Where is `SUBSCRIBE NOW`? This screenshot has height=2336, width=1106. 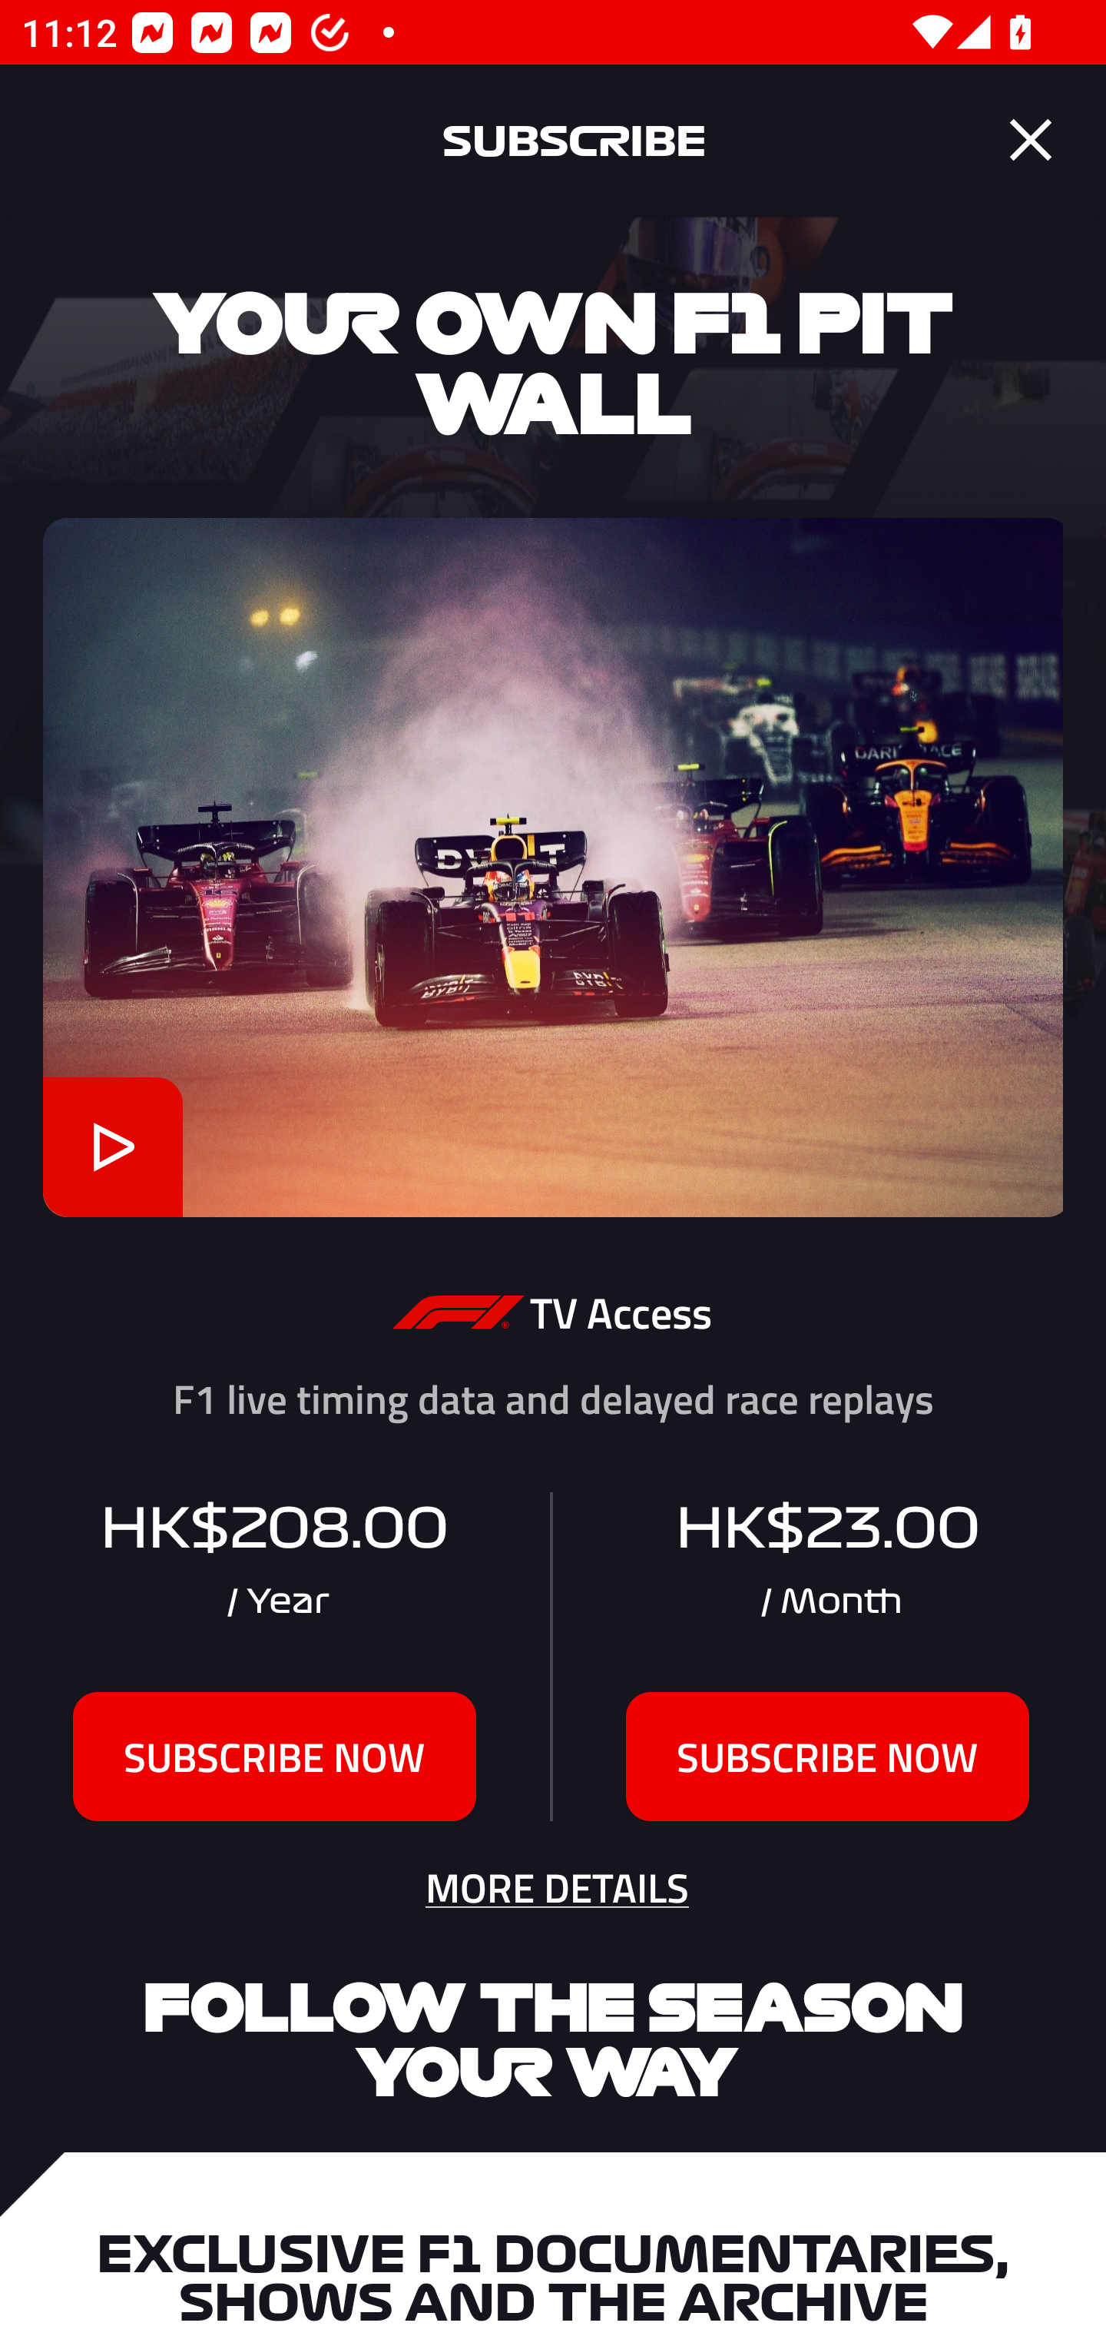
SUBSCRIBE NOW is located at coordinates (275, 1757).